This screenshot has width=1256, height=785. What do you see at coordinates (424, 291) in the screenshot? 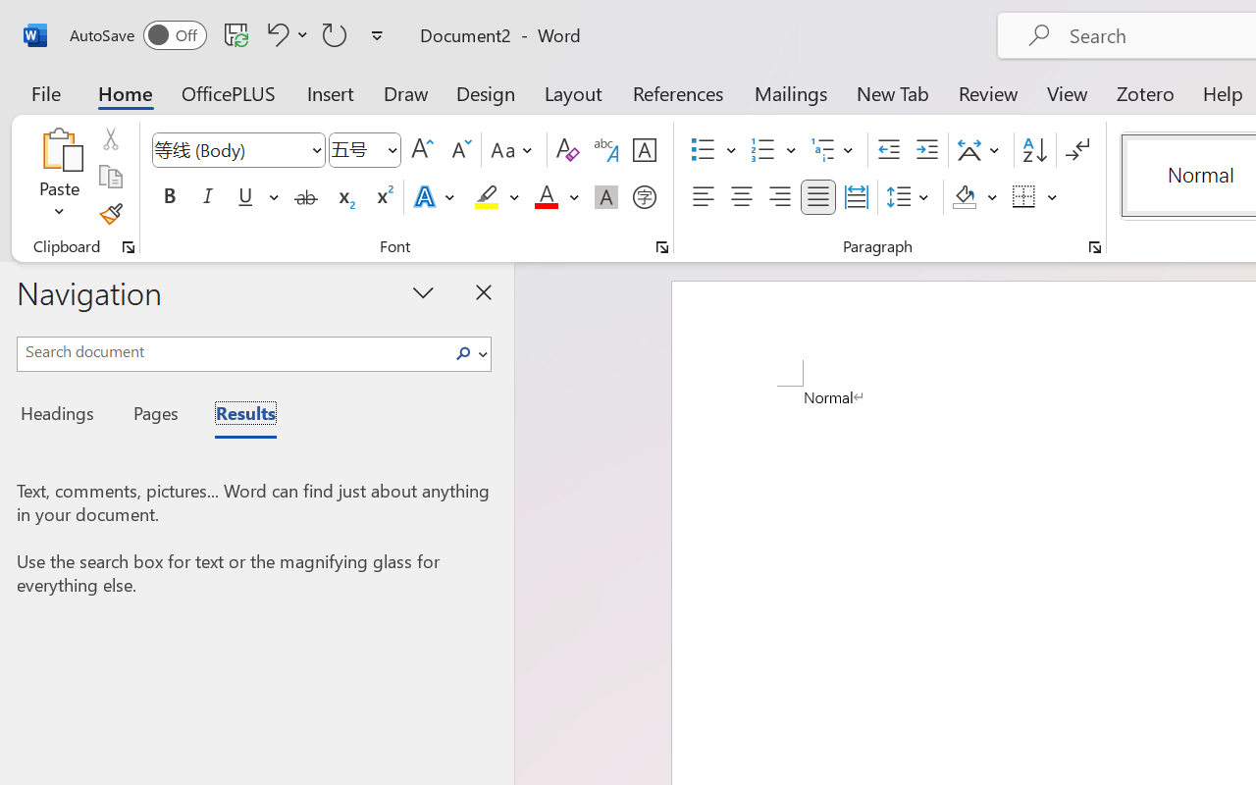
I see `Task Pane Options` at bounding box center [424, 291].